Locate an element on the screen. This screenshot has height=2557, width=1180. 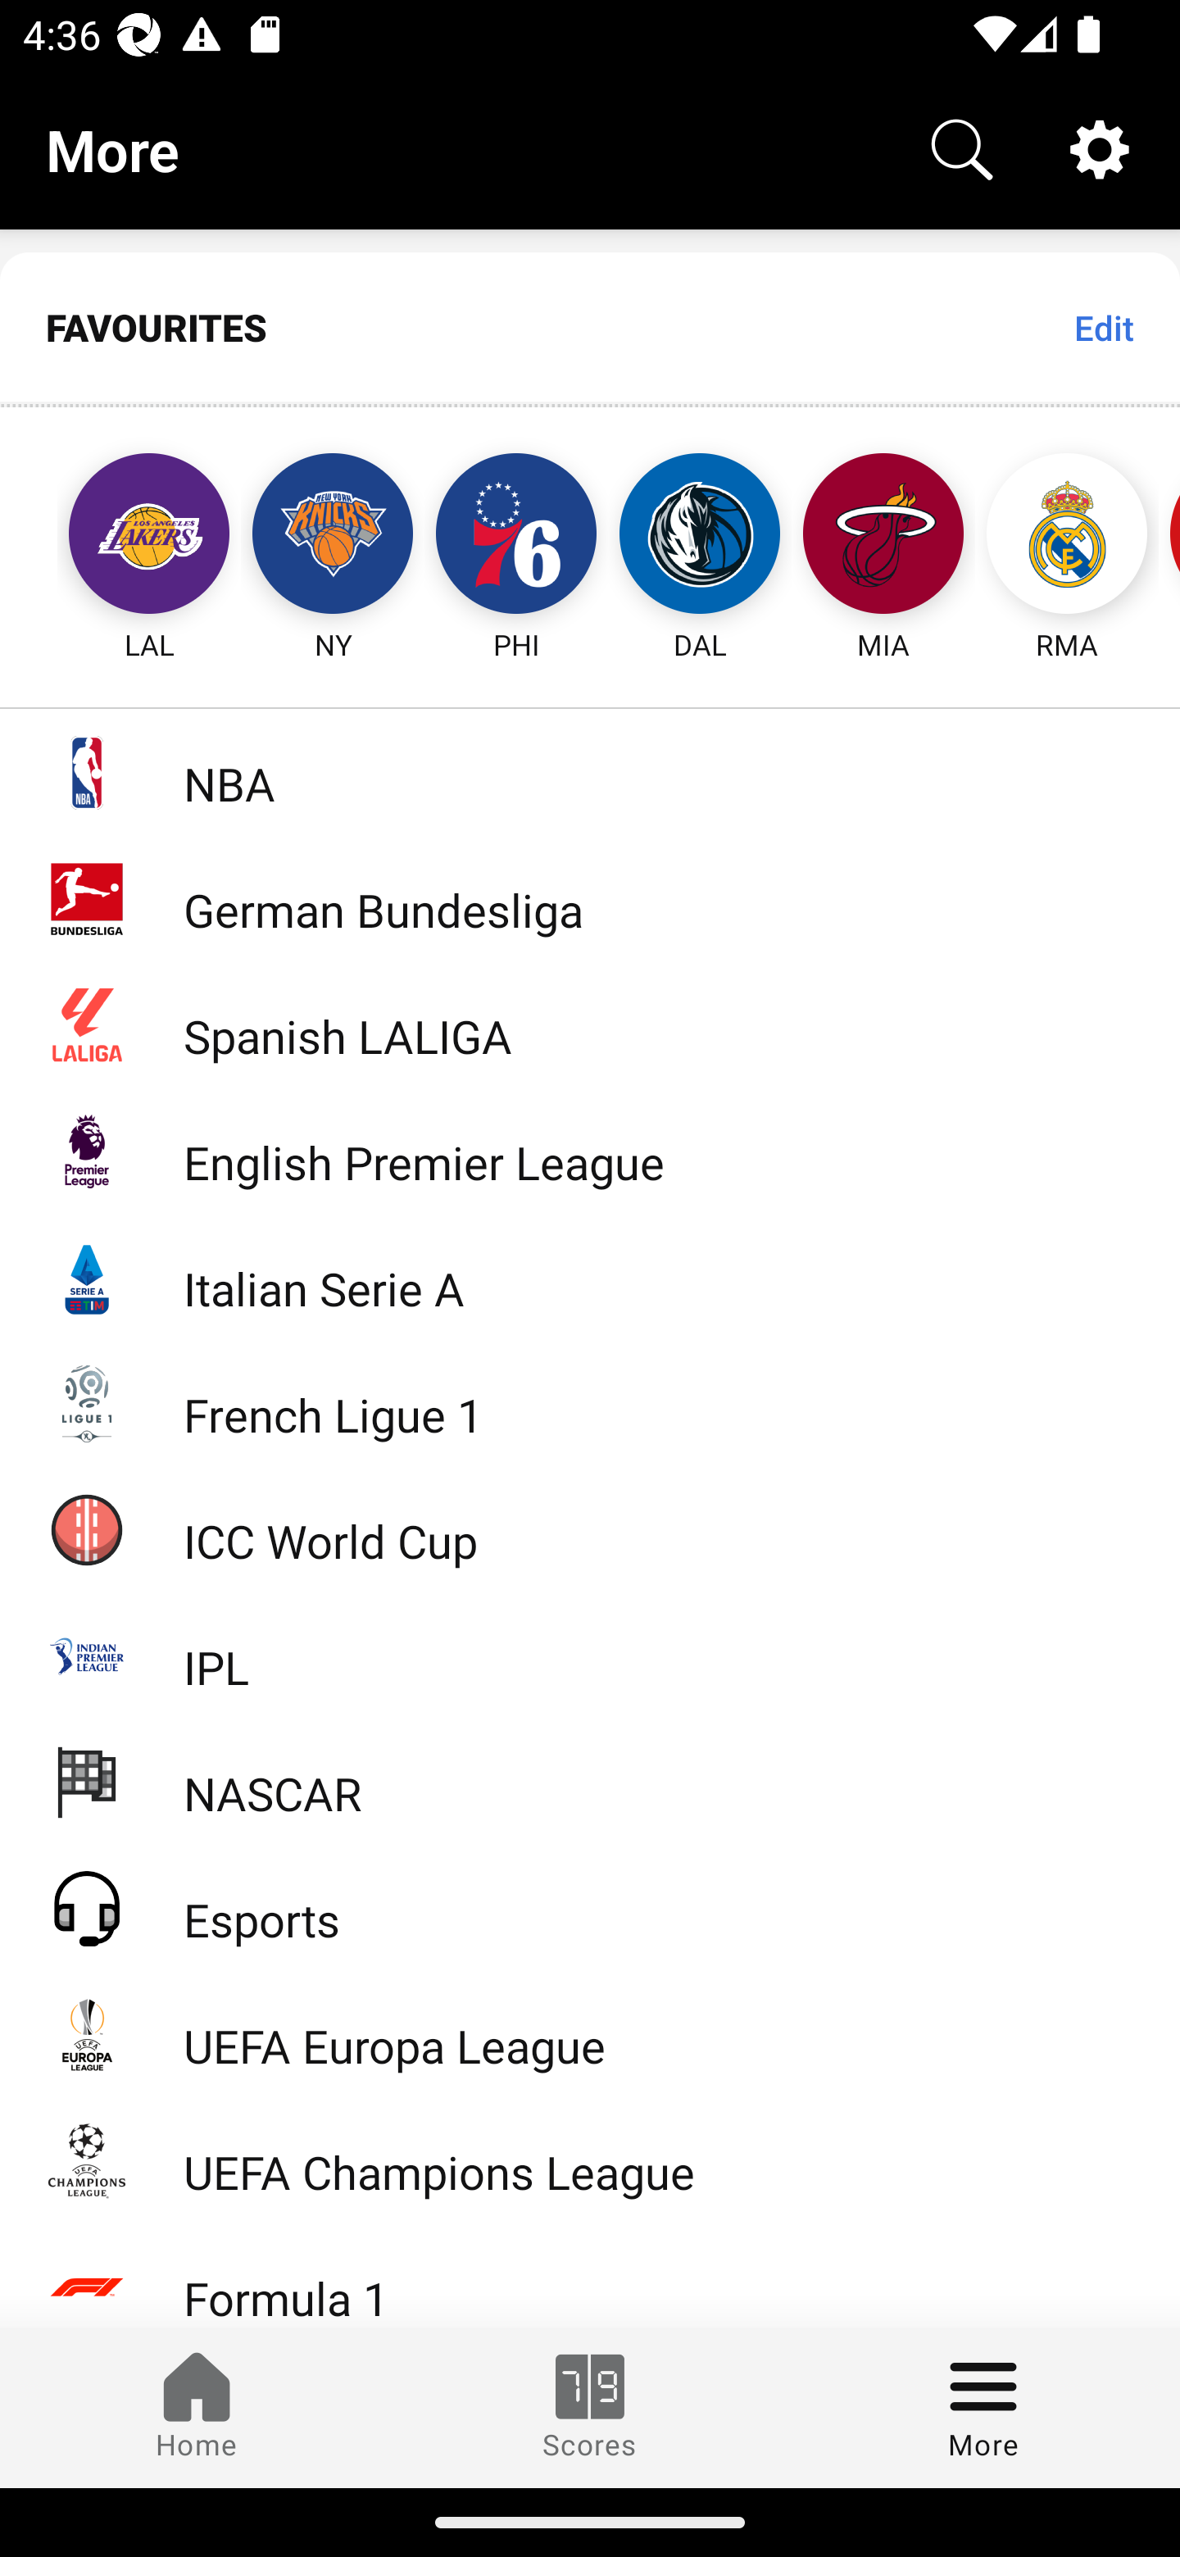
English Premier League is located at coordinates (590, 1151).